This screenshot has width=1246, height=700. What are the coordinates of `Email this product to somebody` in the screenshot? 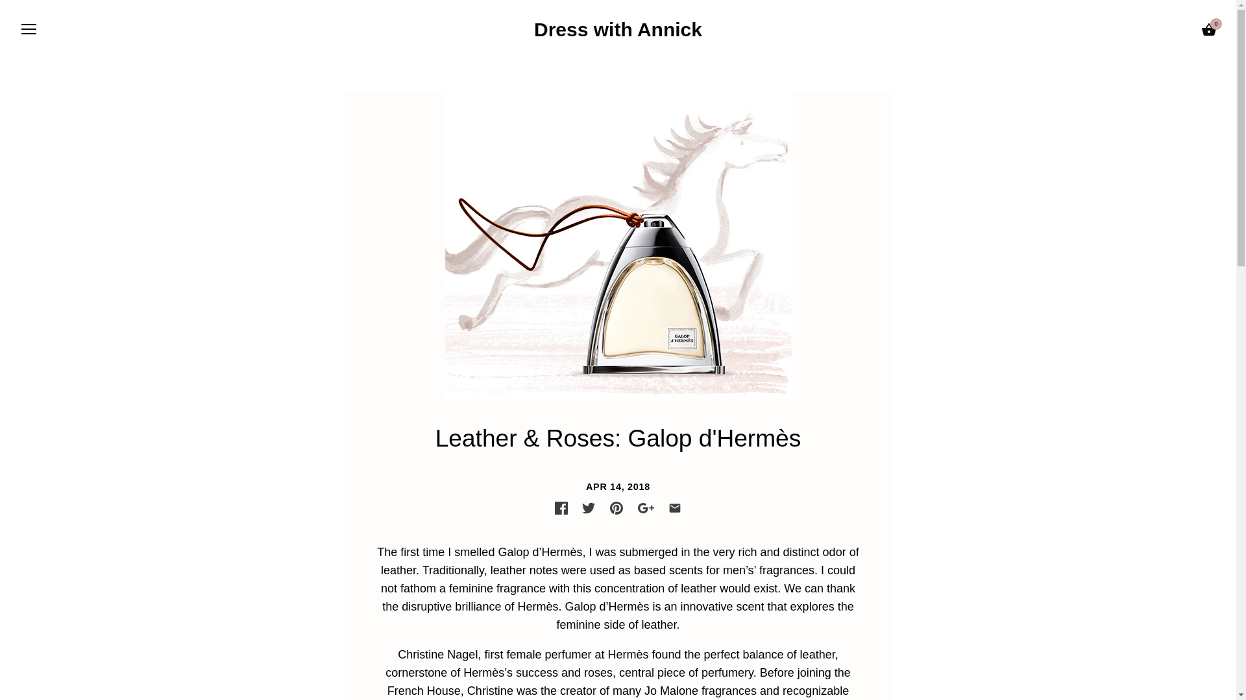 It's located at (675, 508).